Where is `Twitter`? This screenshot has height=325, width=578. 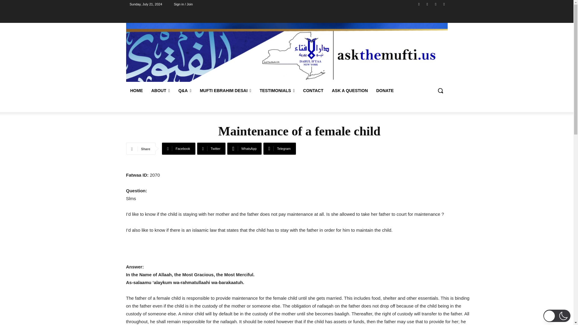 Twitter is located at coordinates (211, 149).